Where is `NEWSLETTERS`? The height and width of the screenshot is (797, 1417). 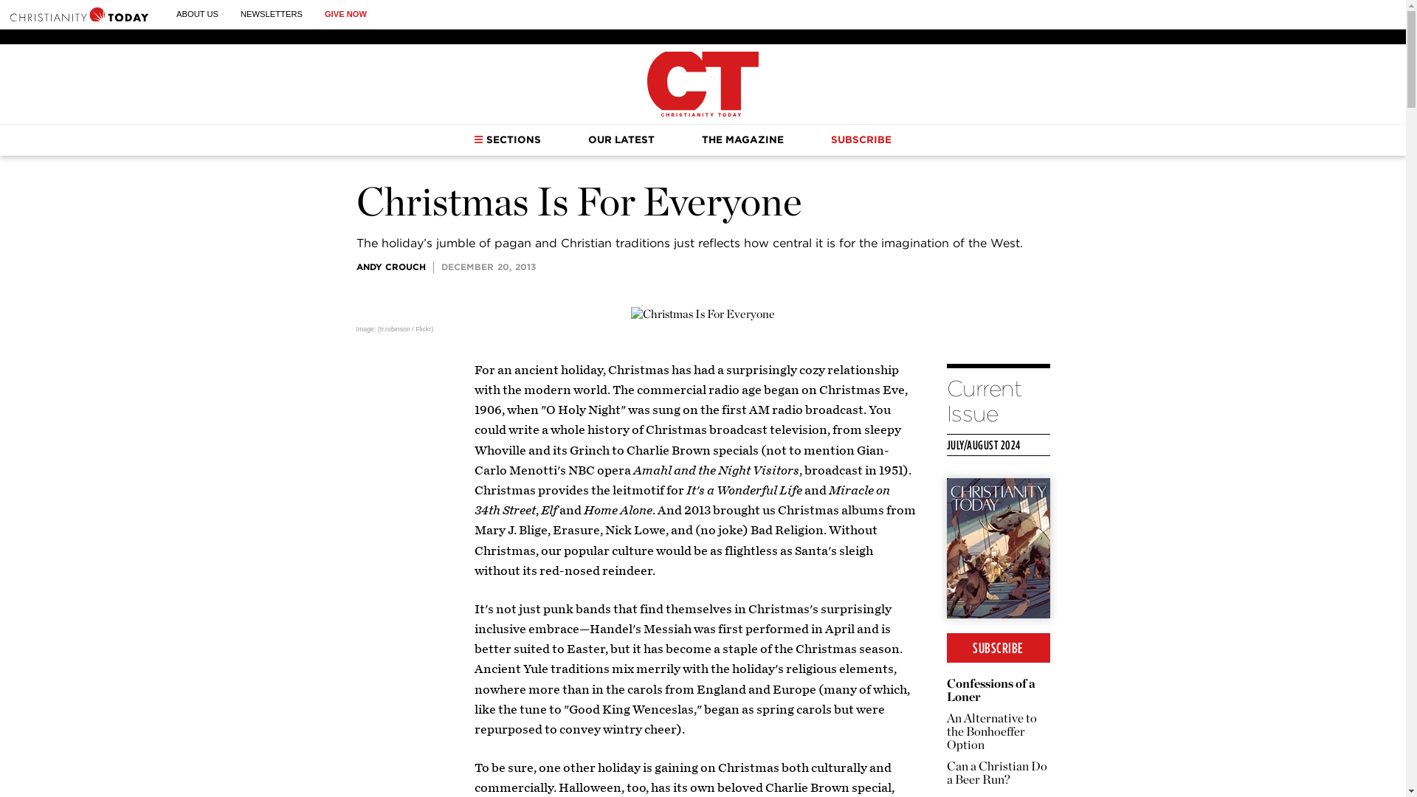
NEWSLETTERS is located at coordinates (272, 14).